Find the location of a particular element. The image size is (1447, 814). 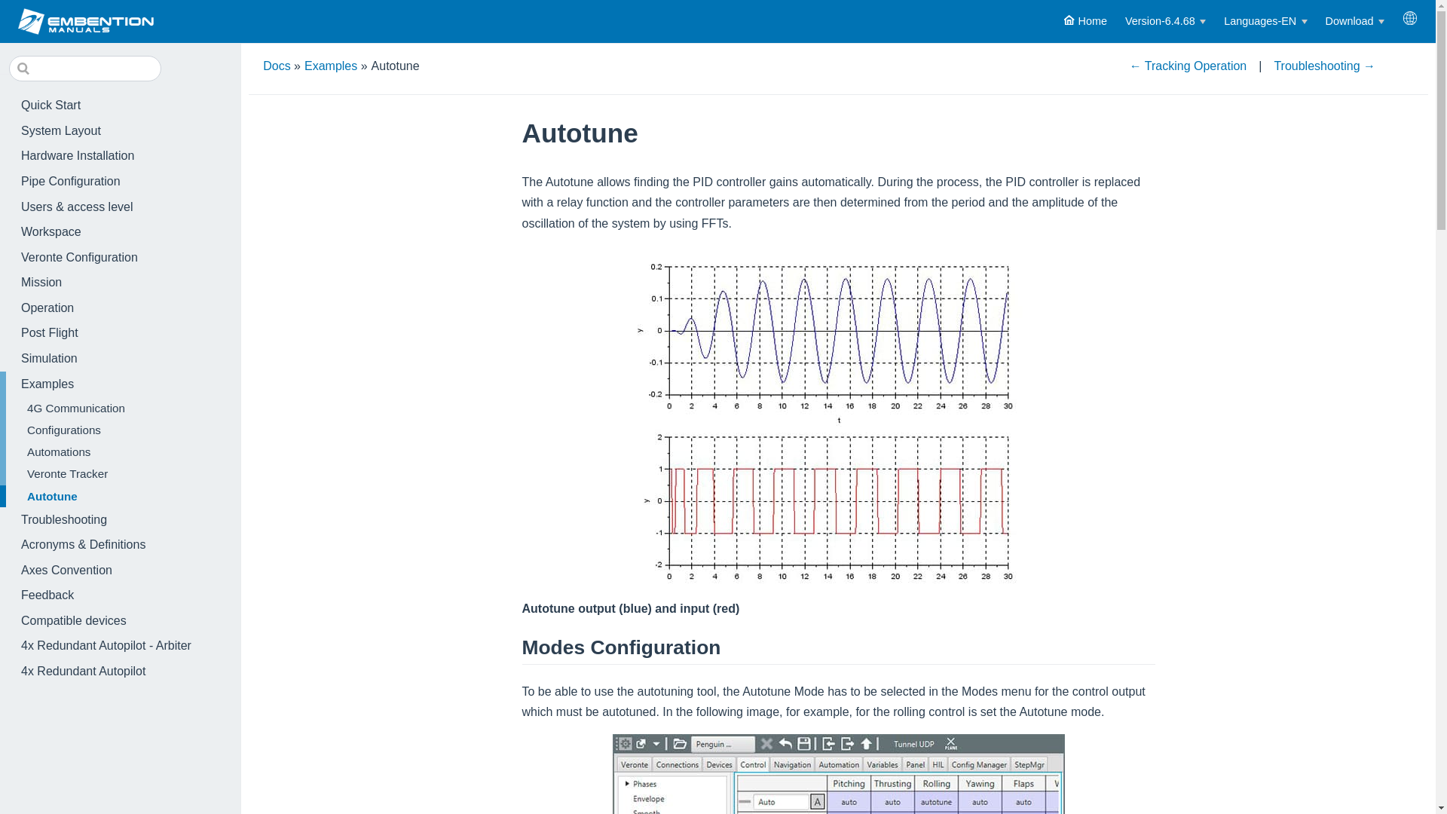

Veronte Tracker is located at coordinates (120, 473).